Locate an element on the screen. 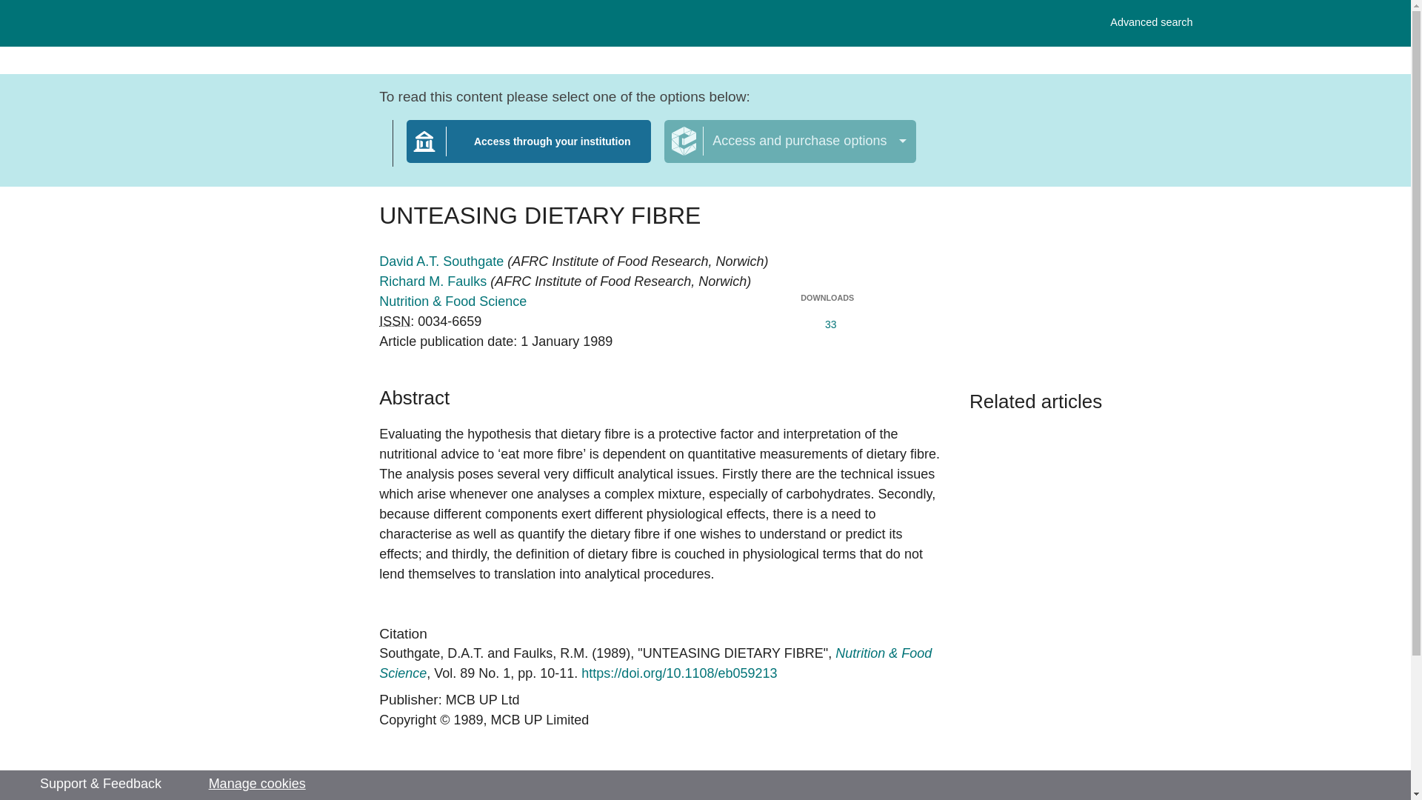  David A.T. Southgate is located at coordinates (431, 653).